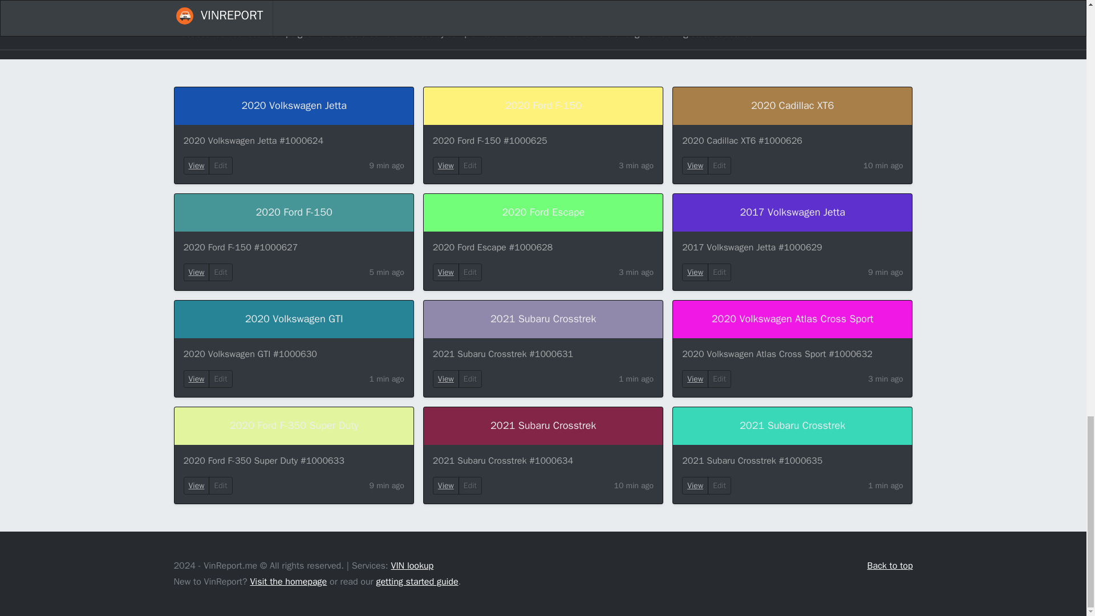 This screenshot has height=616, width=1095. Describe the element at coordinates (196, 485) in the screenshot. I see `View` at that location.